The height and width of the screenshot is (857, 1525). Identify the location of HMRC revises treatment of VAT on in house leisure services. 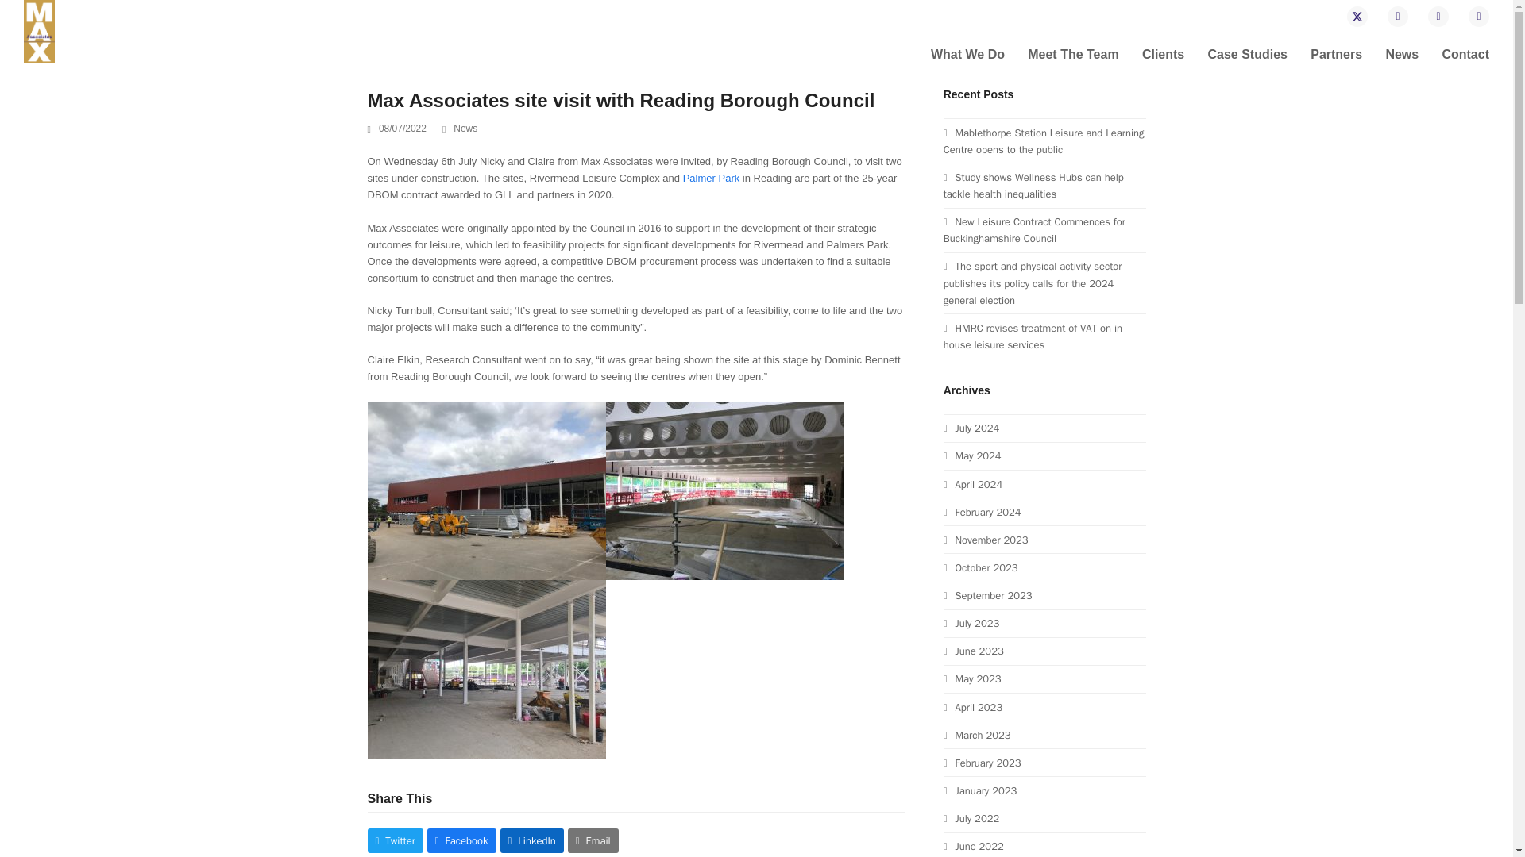
(1033, 336).